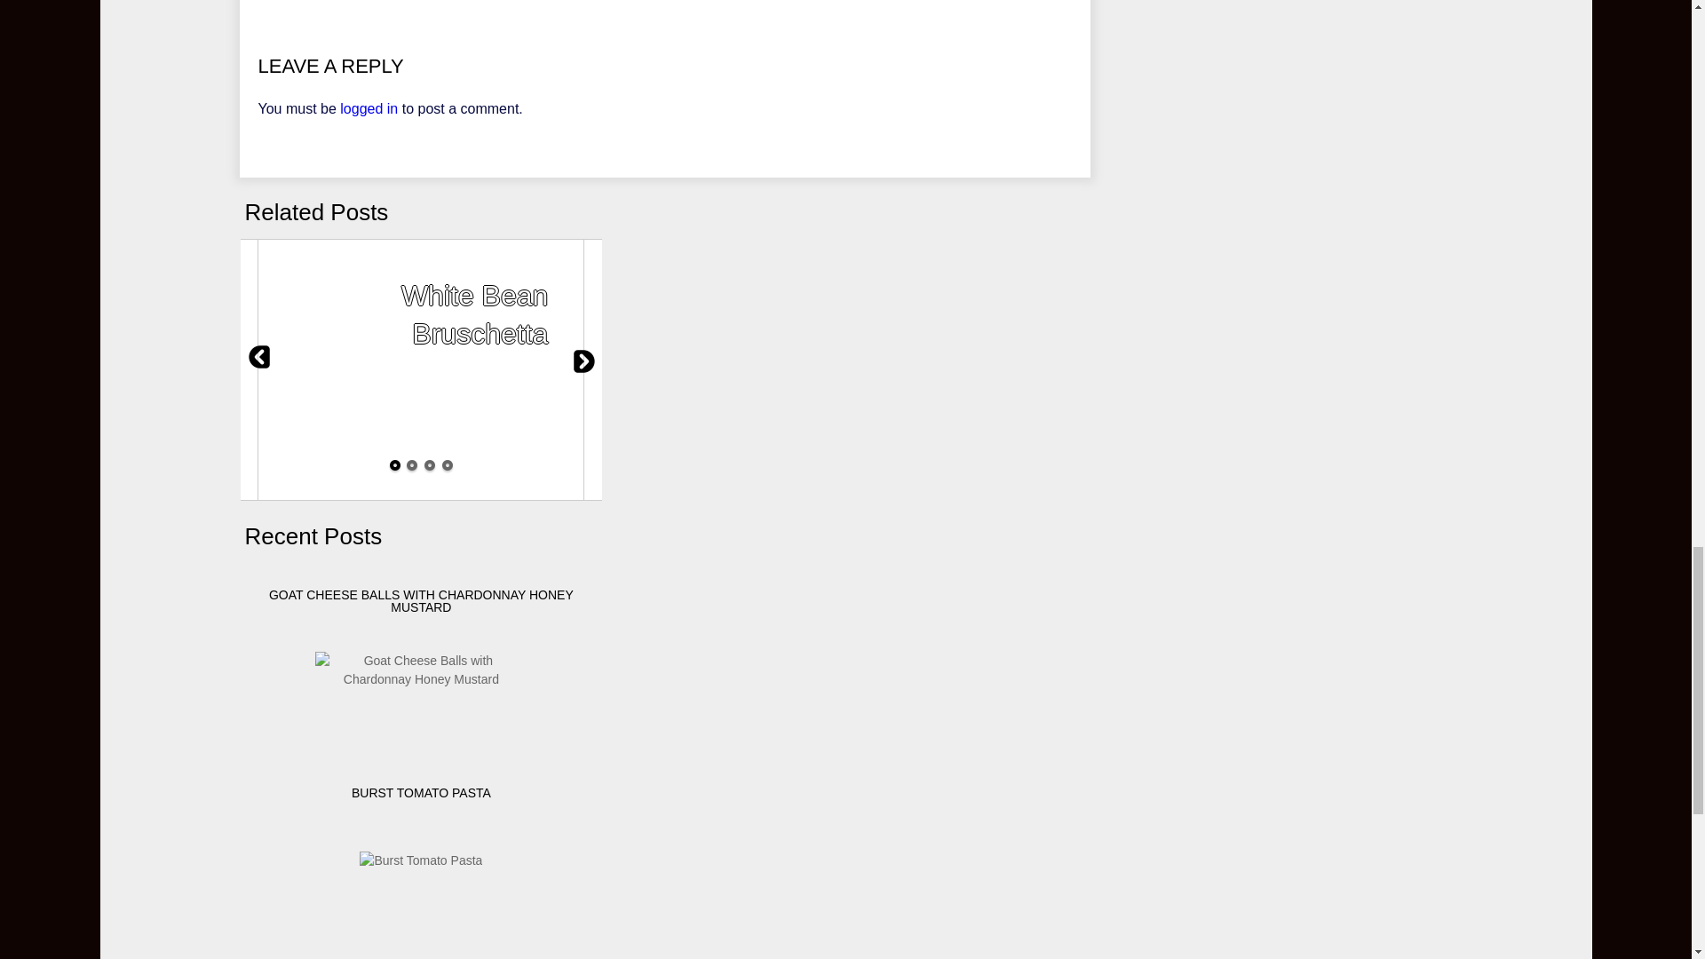 Image resolution: width=1705 pixels, height=959 pixels. Describe the element at coordinates (420, 369) in the screenshot. I see `White Bean Bruschetta` at that location.